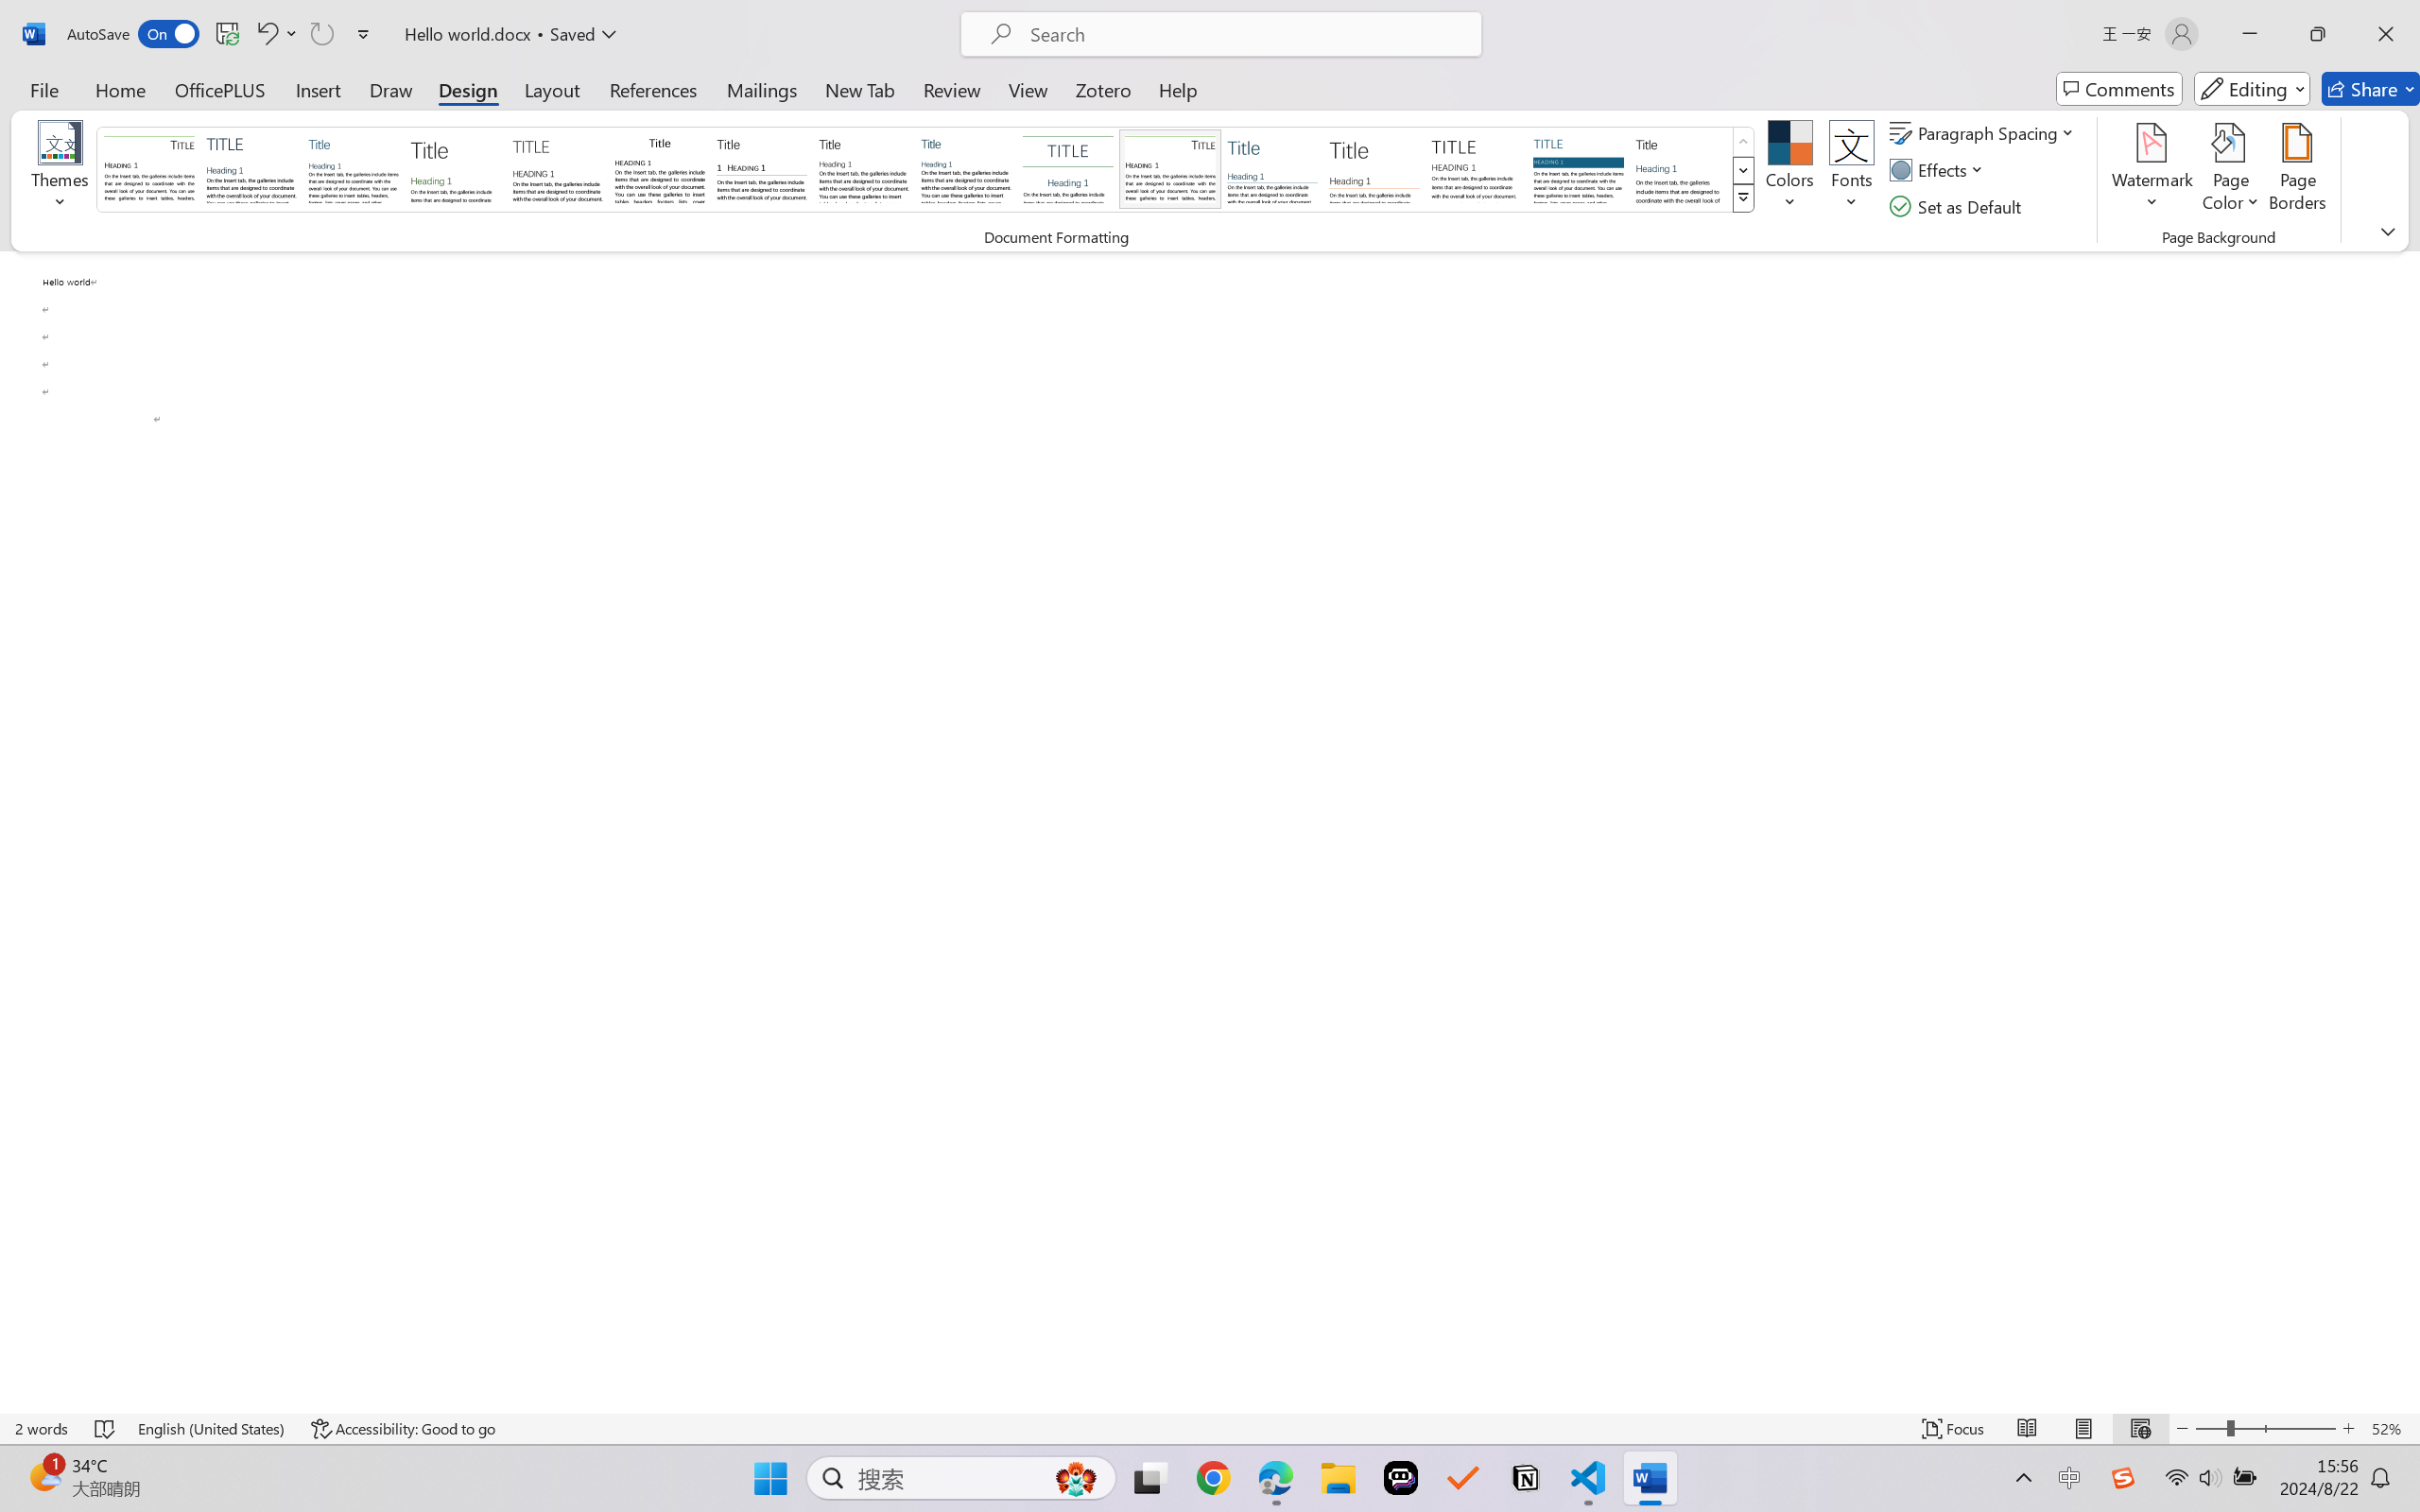 The height and width of the screenshot is (1512, 2420). Describe the element at coordinates (2408, 832) in the screenshot. I see `Class: NetUIScrollBar` at that location.